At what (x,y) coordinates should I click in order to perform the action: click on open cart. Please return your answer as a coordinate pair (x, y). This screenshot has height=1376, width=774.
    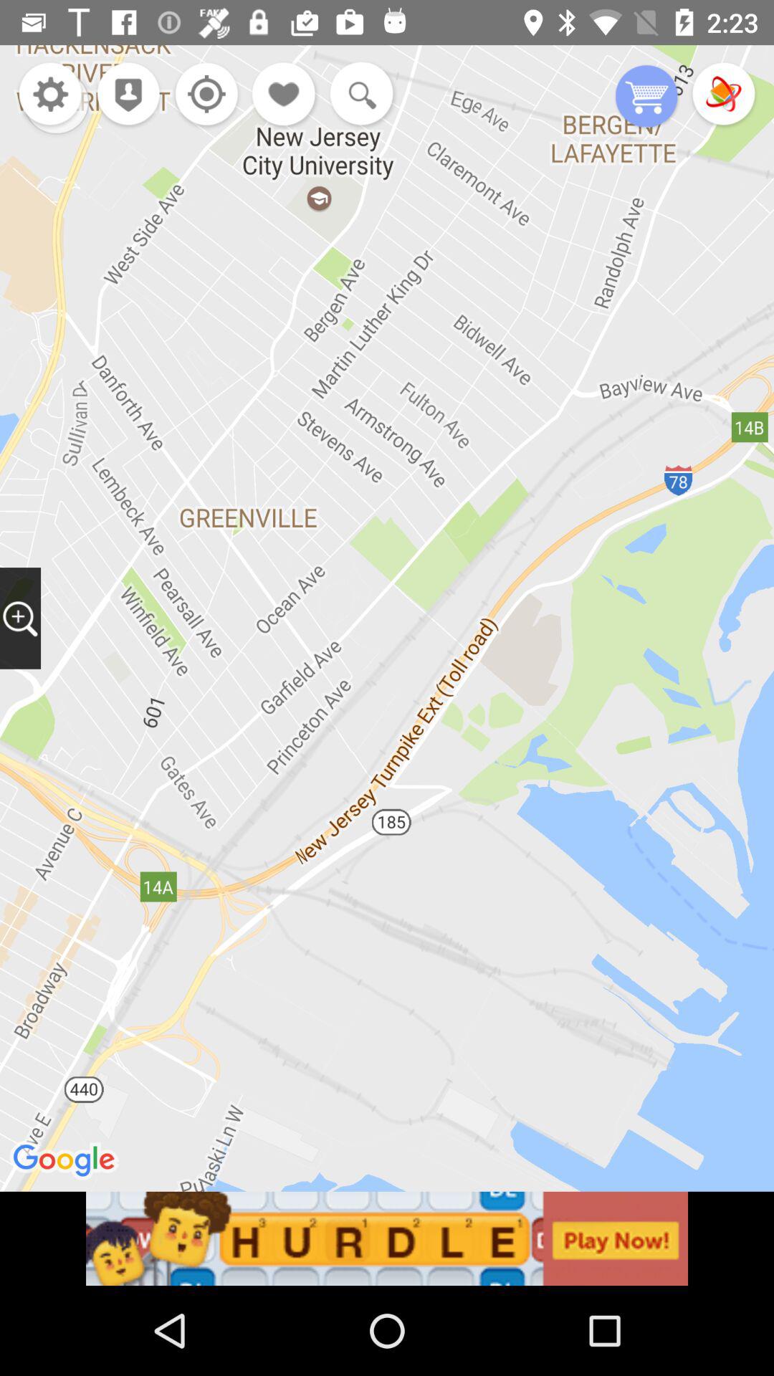
    Looking at the image, I should click on (646, 97).